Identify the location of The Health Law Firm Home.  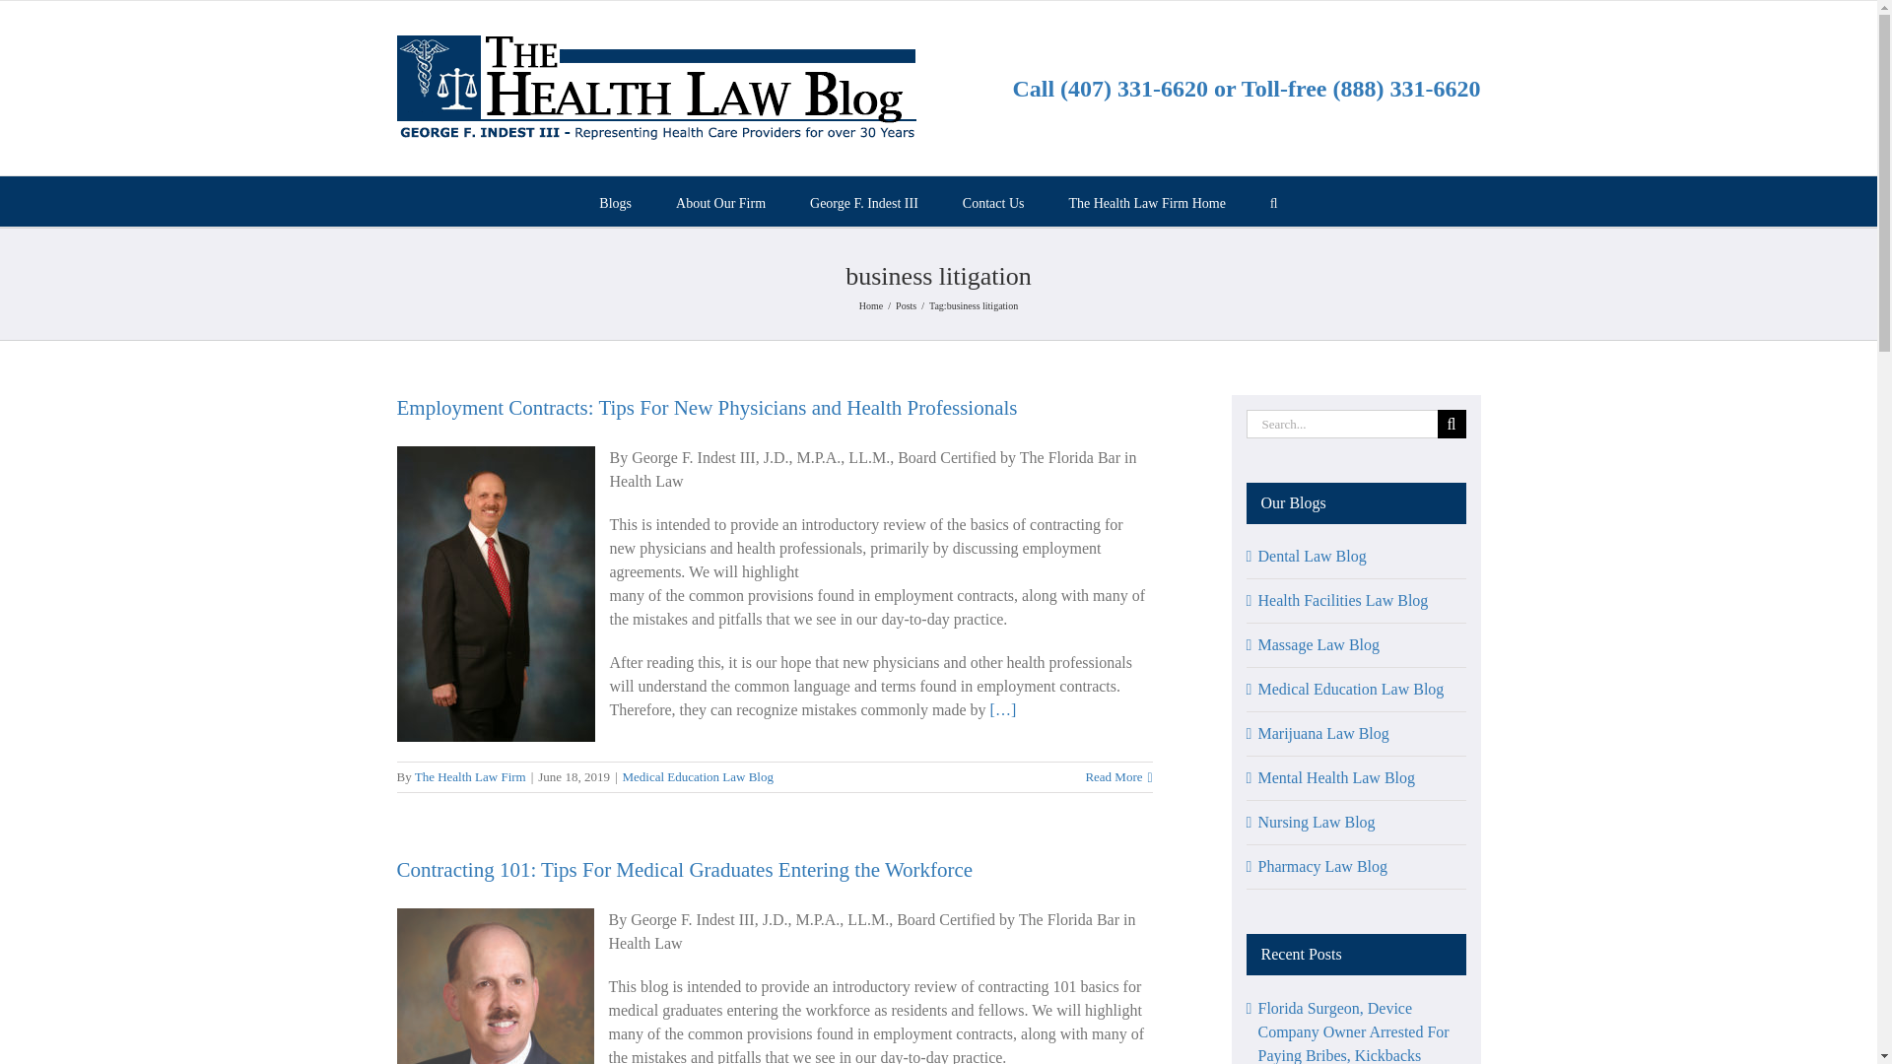
(1146, 201).